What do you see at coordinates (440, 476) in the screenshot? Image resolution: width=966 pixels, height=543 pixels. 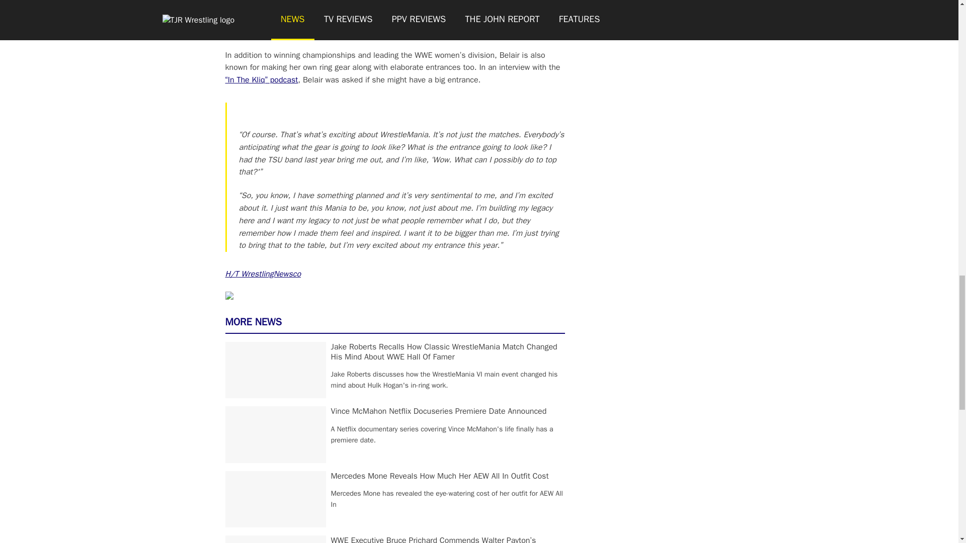 I see `Mercedes Mone Reveals How Much Her AEW All In Outfit Cost` at bounding box center [440, 476].